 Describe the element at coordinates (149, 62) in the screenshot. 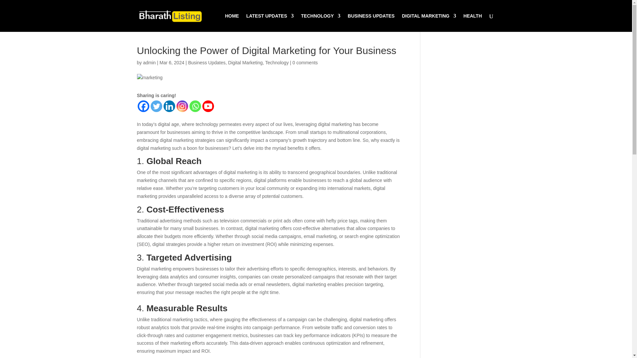

I see `admin` at that location.